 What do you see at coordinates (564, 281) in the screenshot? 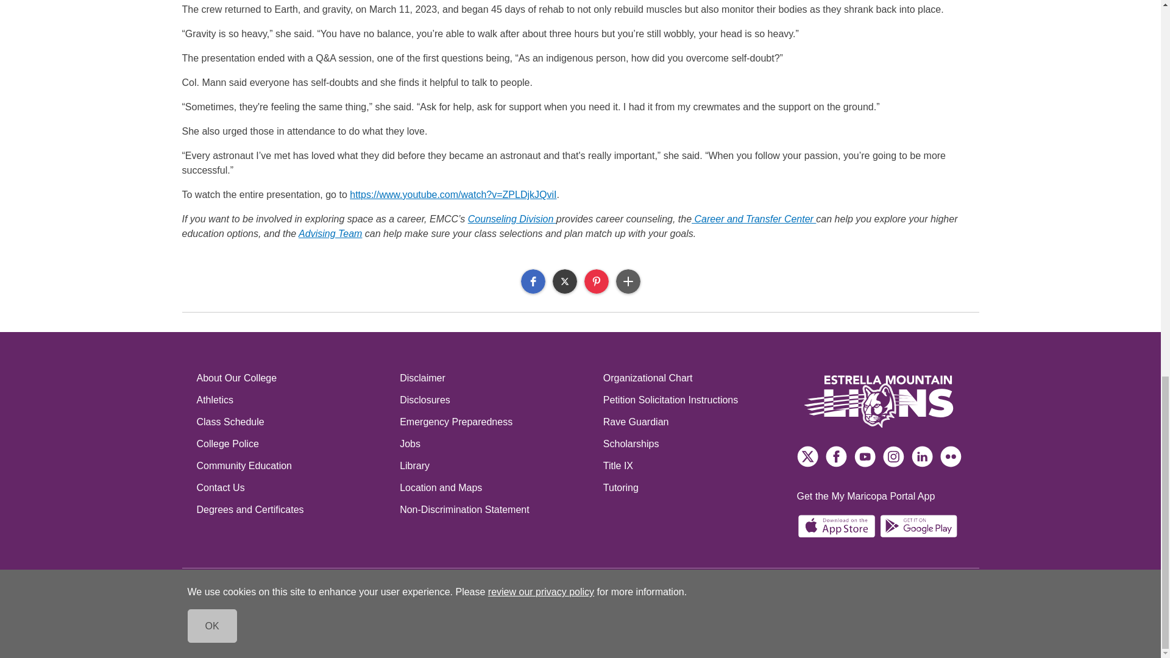
I see `Twitter` at bounding box center [564, 281].